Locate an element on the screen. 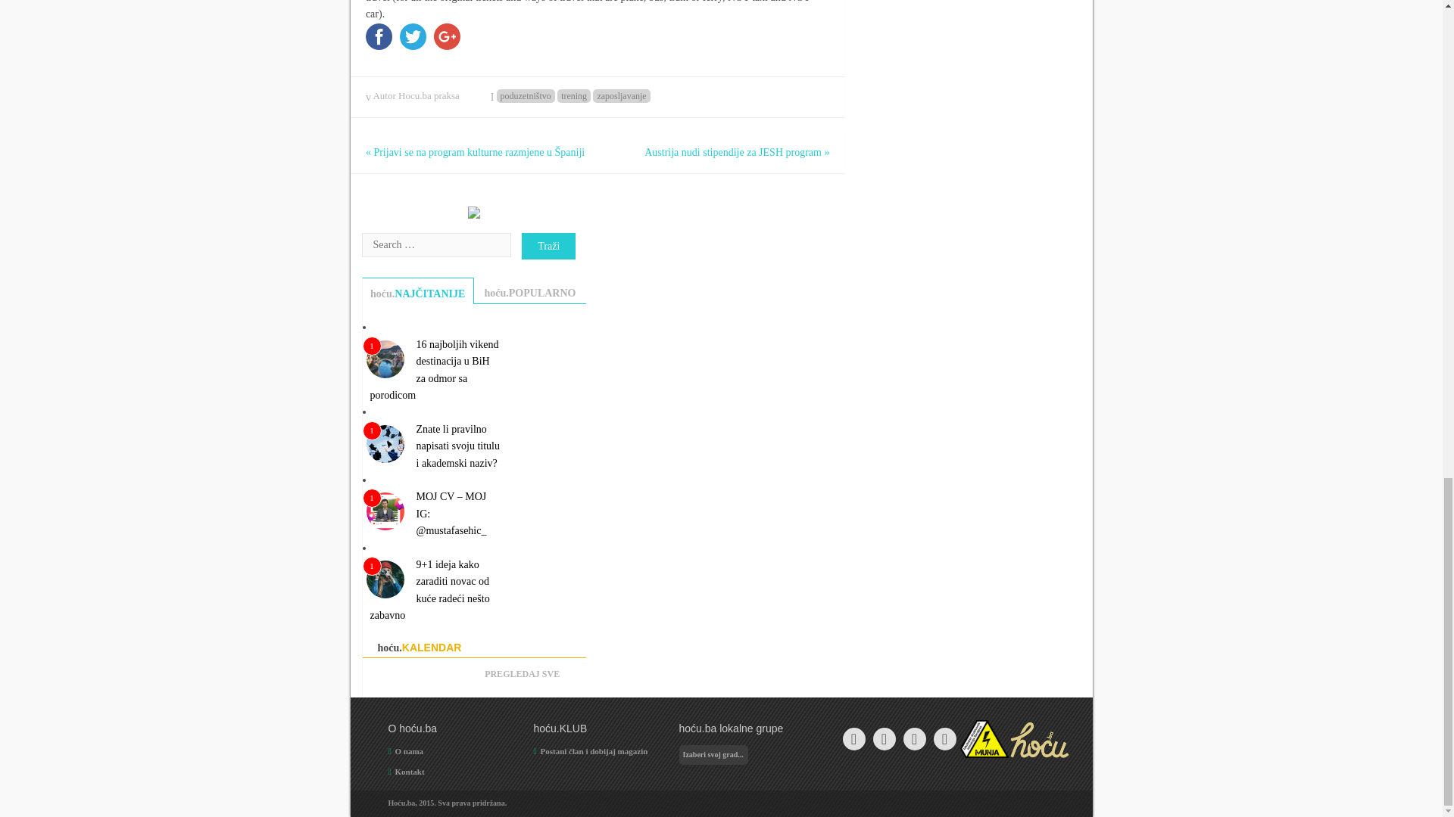 The image size is (1454, 817). zaposljavanje is located at coordinates (621, 95).